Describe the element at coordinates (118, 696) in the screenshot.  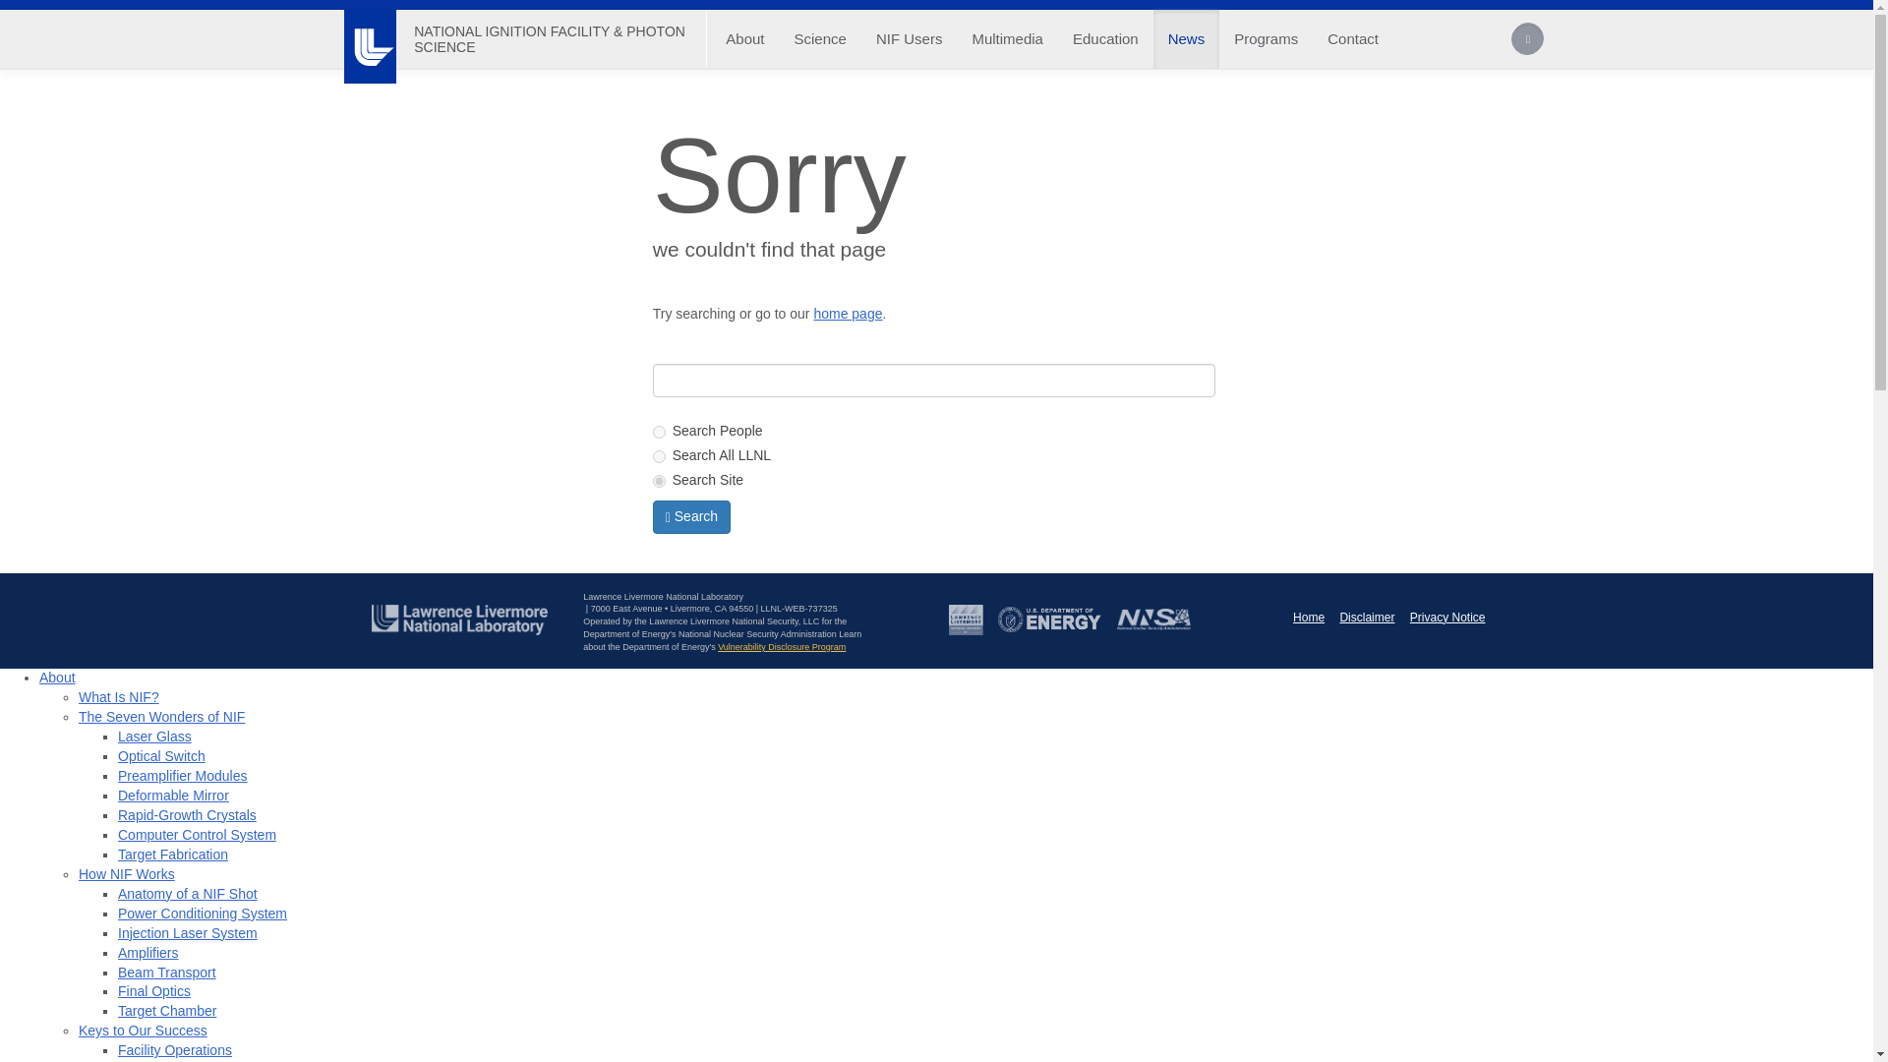
I see `What is NIF?` at that location.